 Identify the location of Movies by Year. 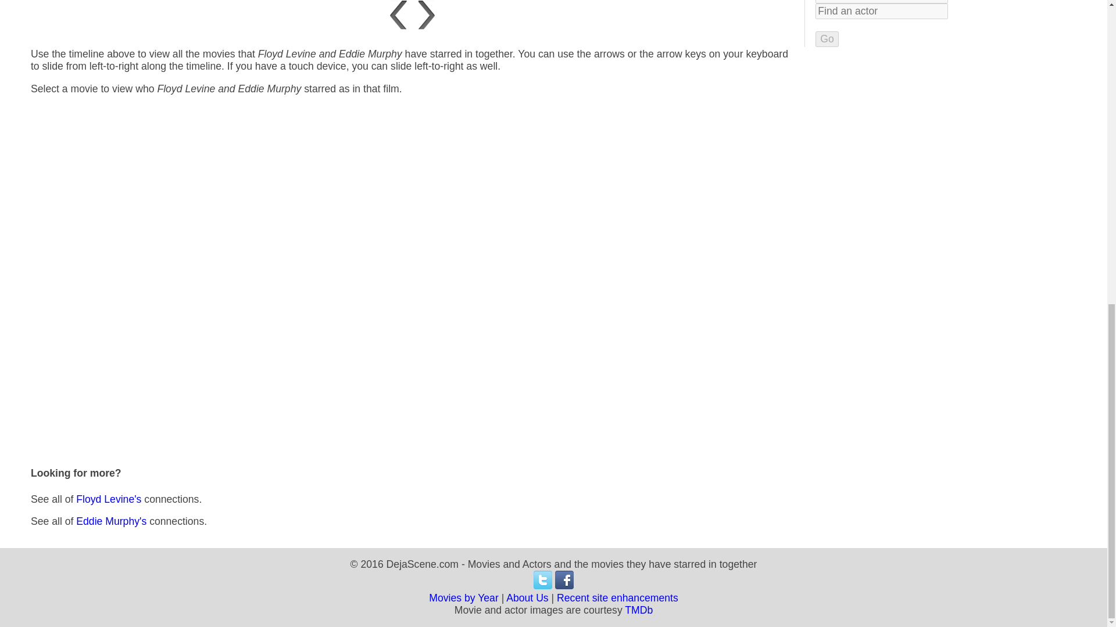
(464, 598).